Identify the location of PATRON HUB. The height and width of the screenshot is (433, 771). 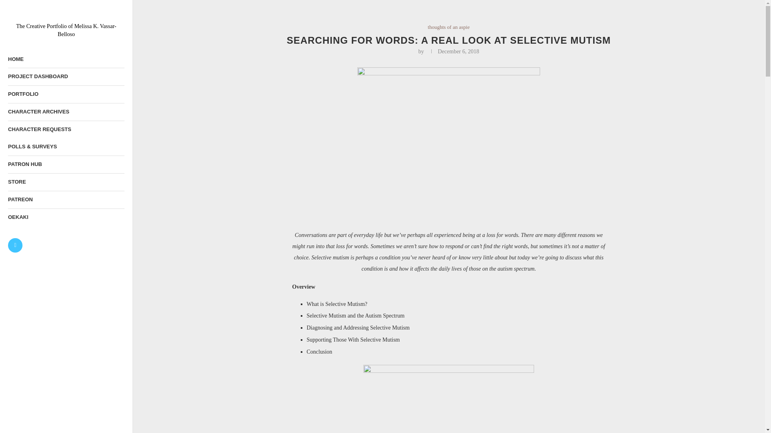
(66, 164).